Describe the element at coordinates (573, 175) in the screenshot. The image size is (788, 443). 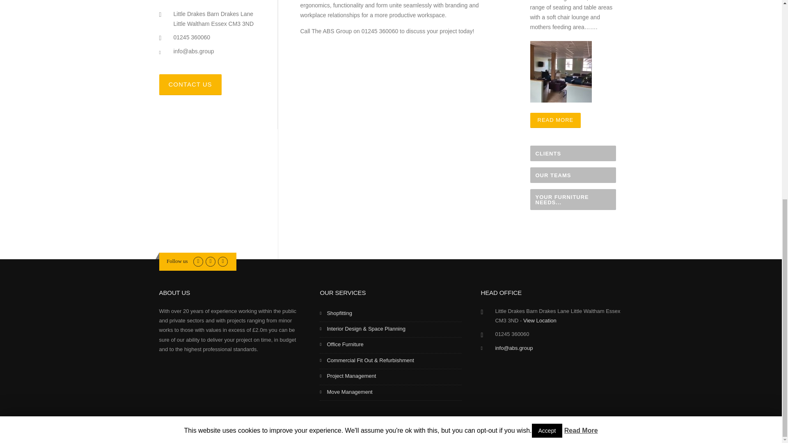
I see `OUR TEAMS` at that location.